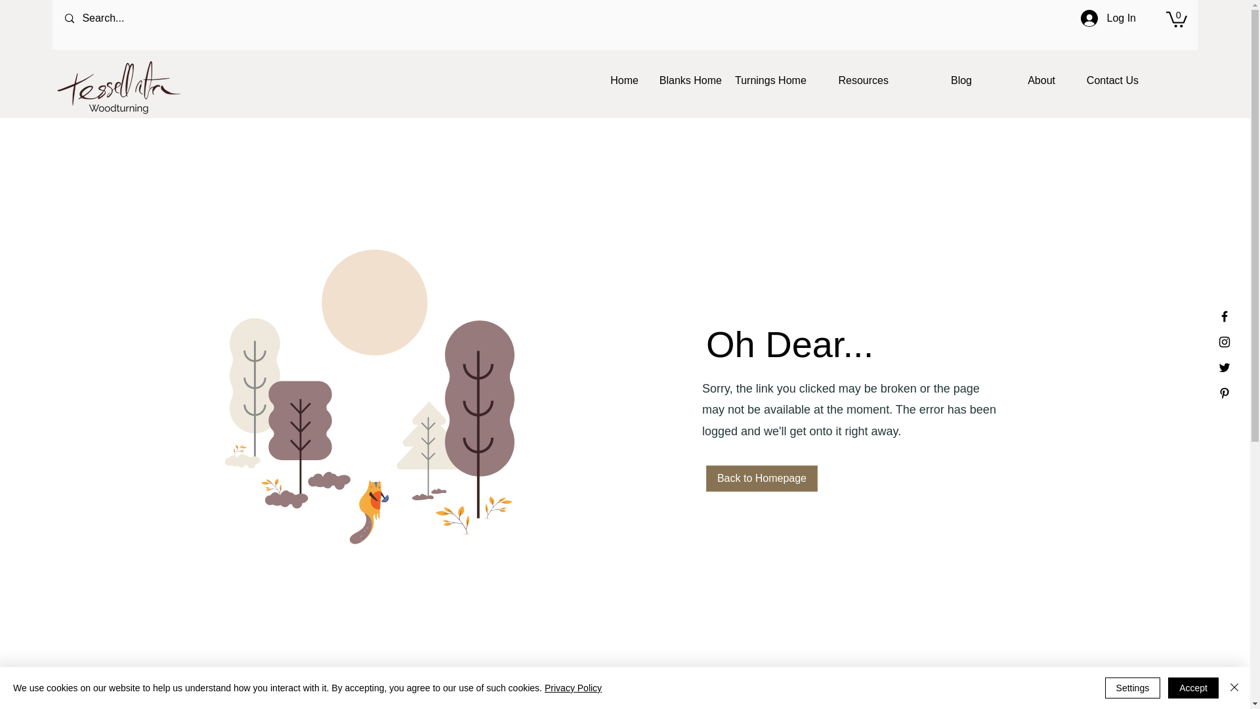  I want to click on Home, so click(604, 80).